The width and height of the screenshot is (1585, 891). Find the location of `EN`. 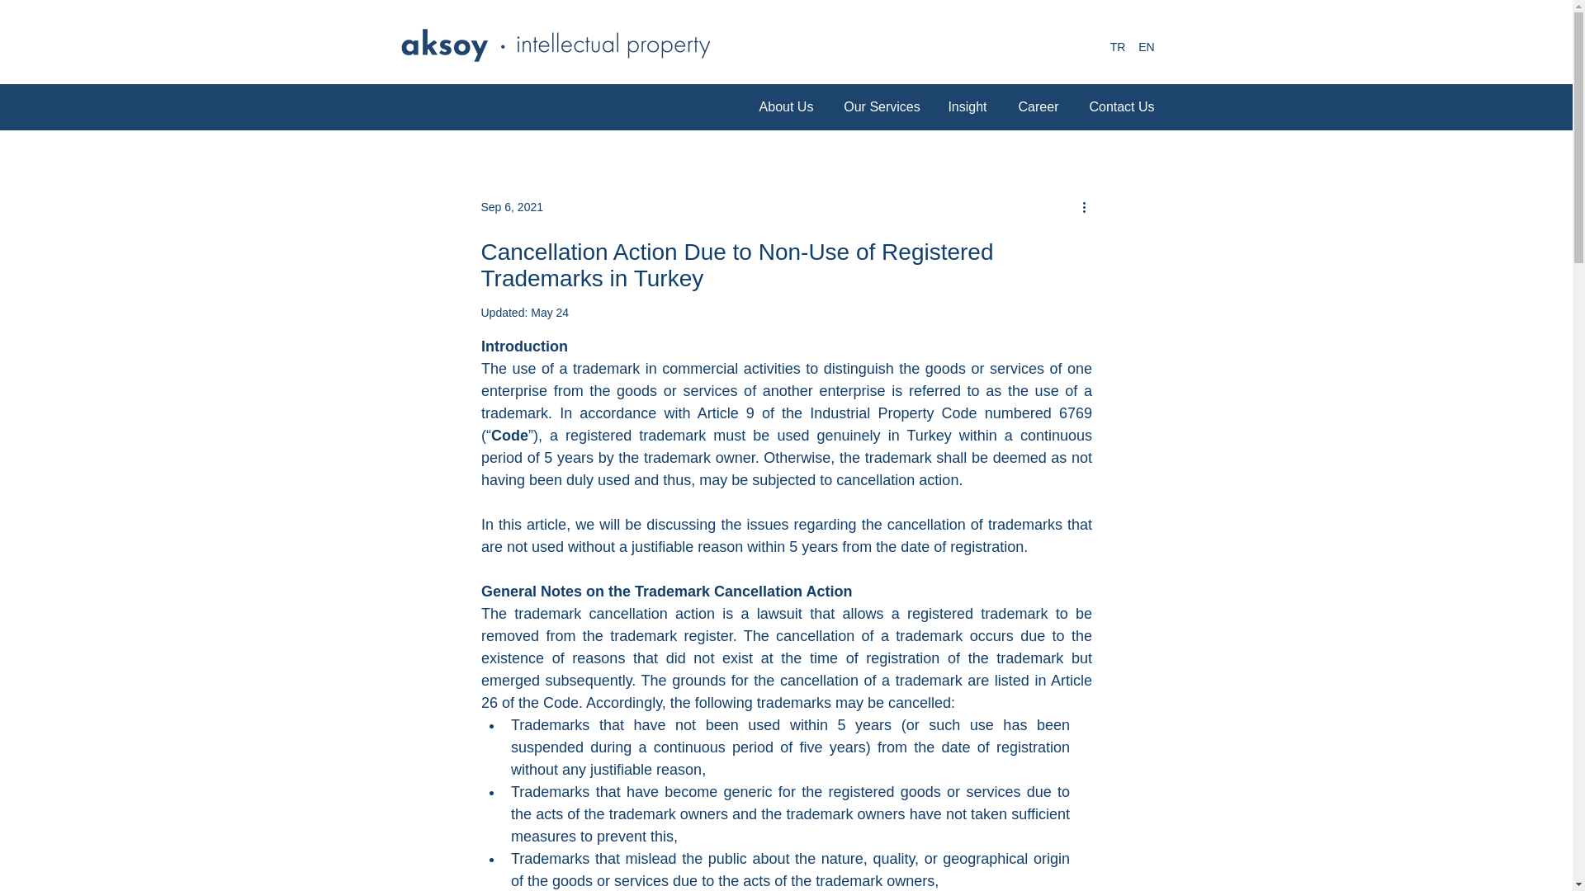

EN is located at coordinates (1147, 48).